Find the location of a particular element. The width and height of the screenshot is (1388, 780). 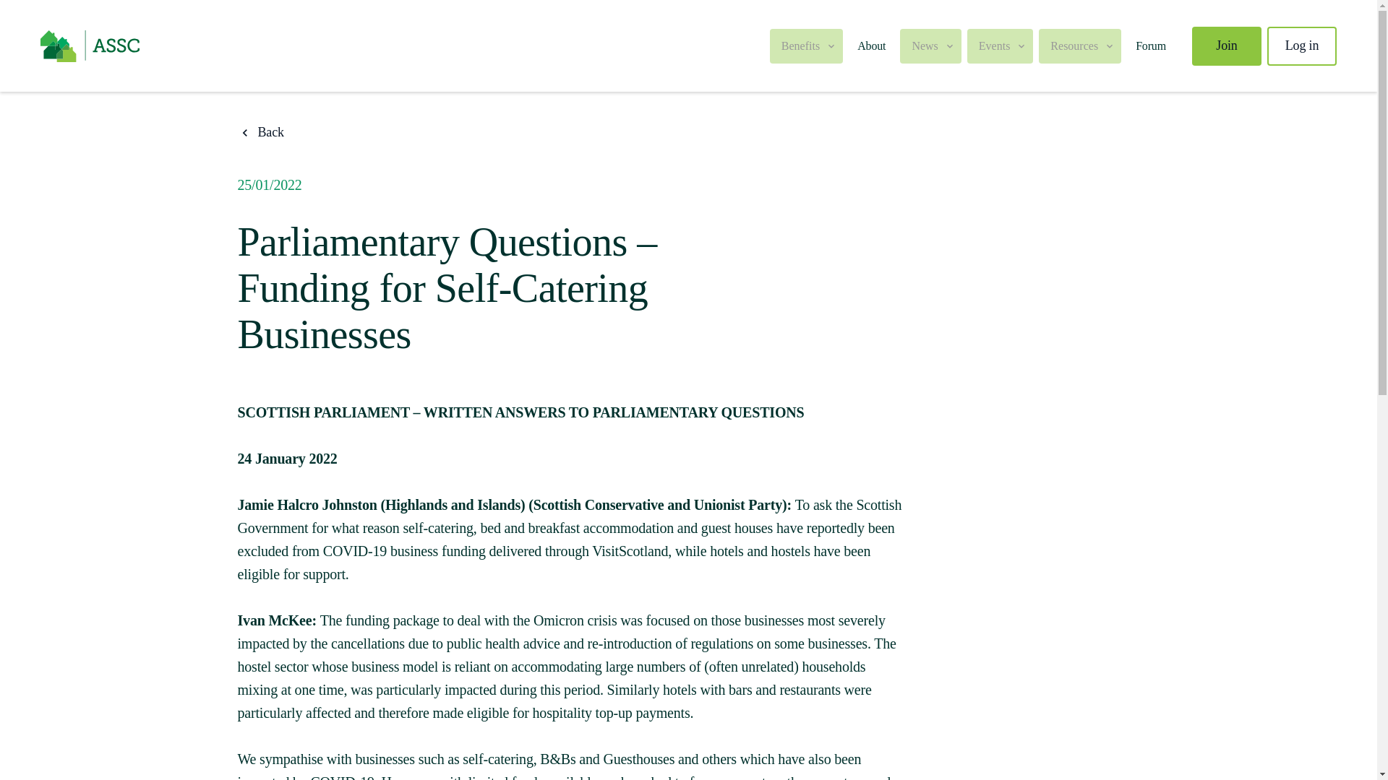

Log in is located at coordinates (1301, 45).